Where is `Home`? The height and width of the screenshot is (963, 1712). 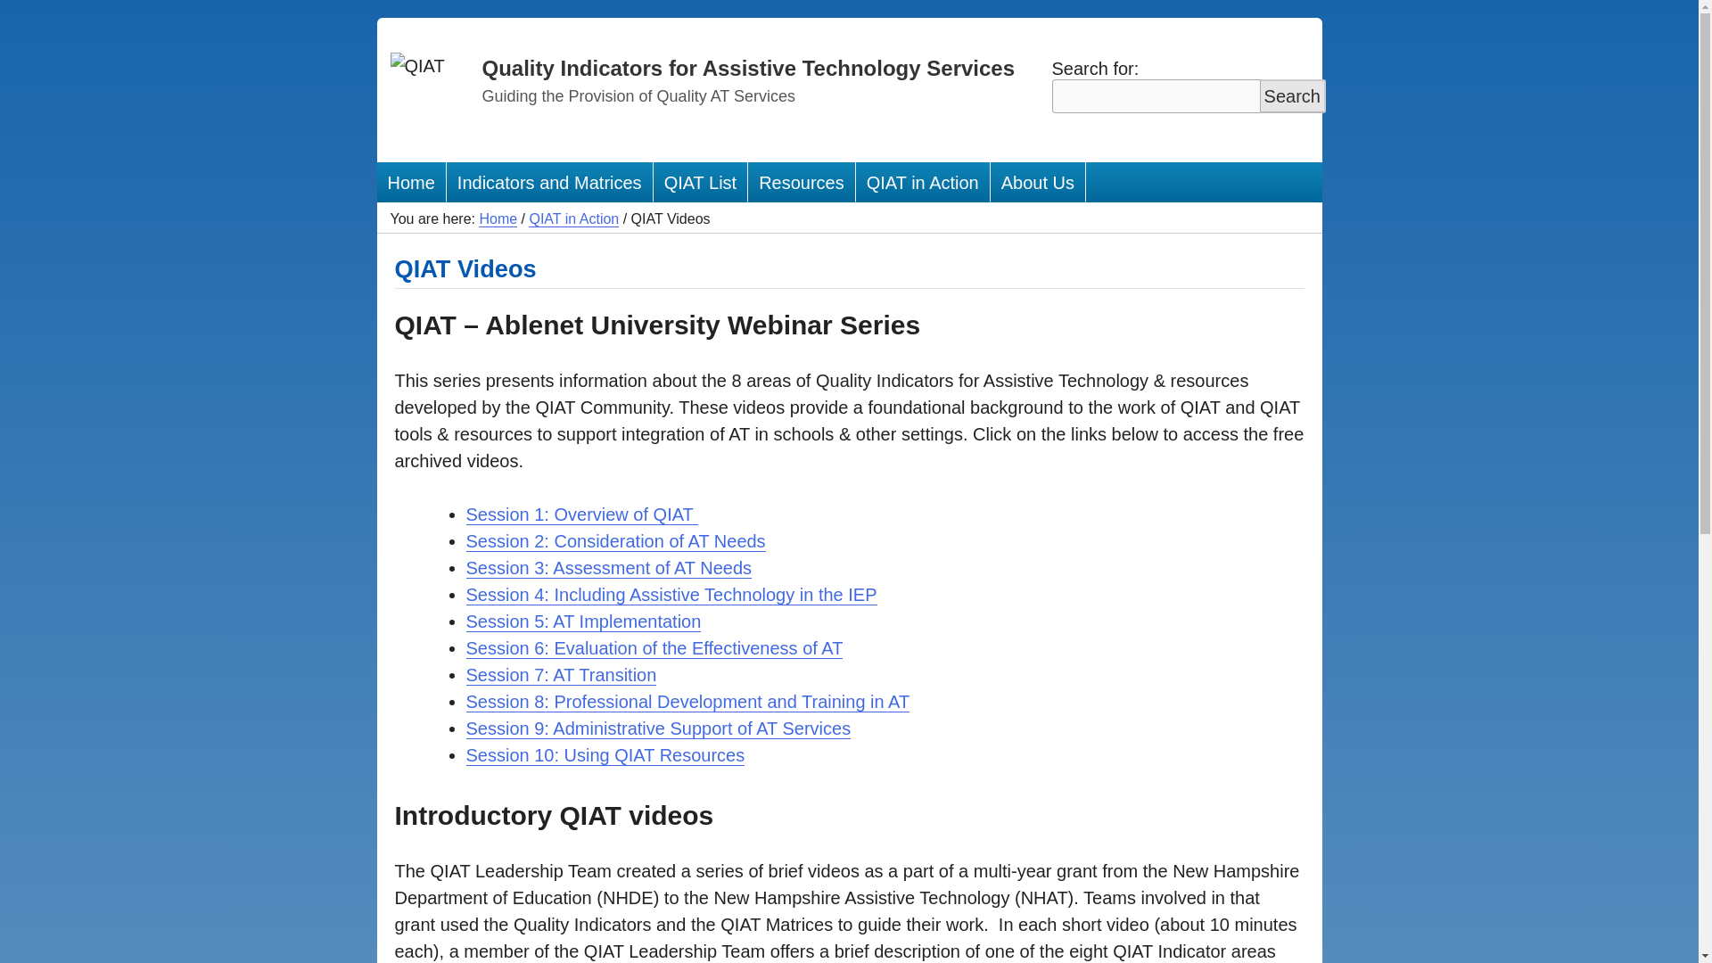
Home is located at coordinates (410, 182).